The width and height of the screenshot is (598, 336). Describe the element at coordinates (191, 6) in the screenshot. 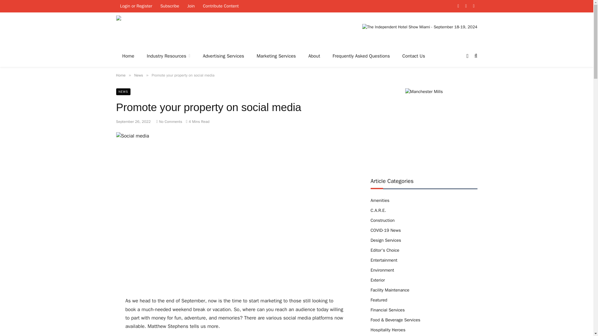

I see `Join` at that location.